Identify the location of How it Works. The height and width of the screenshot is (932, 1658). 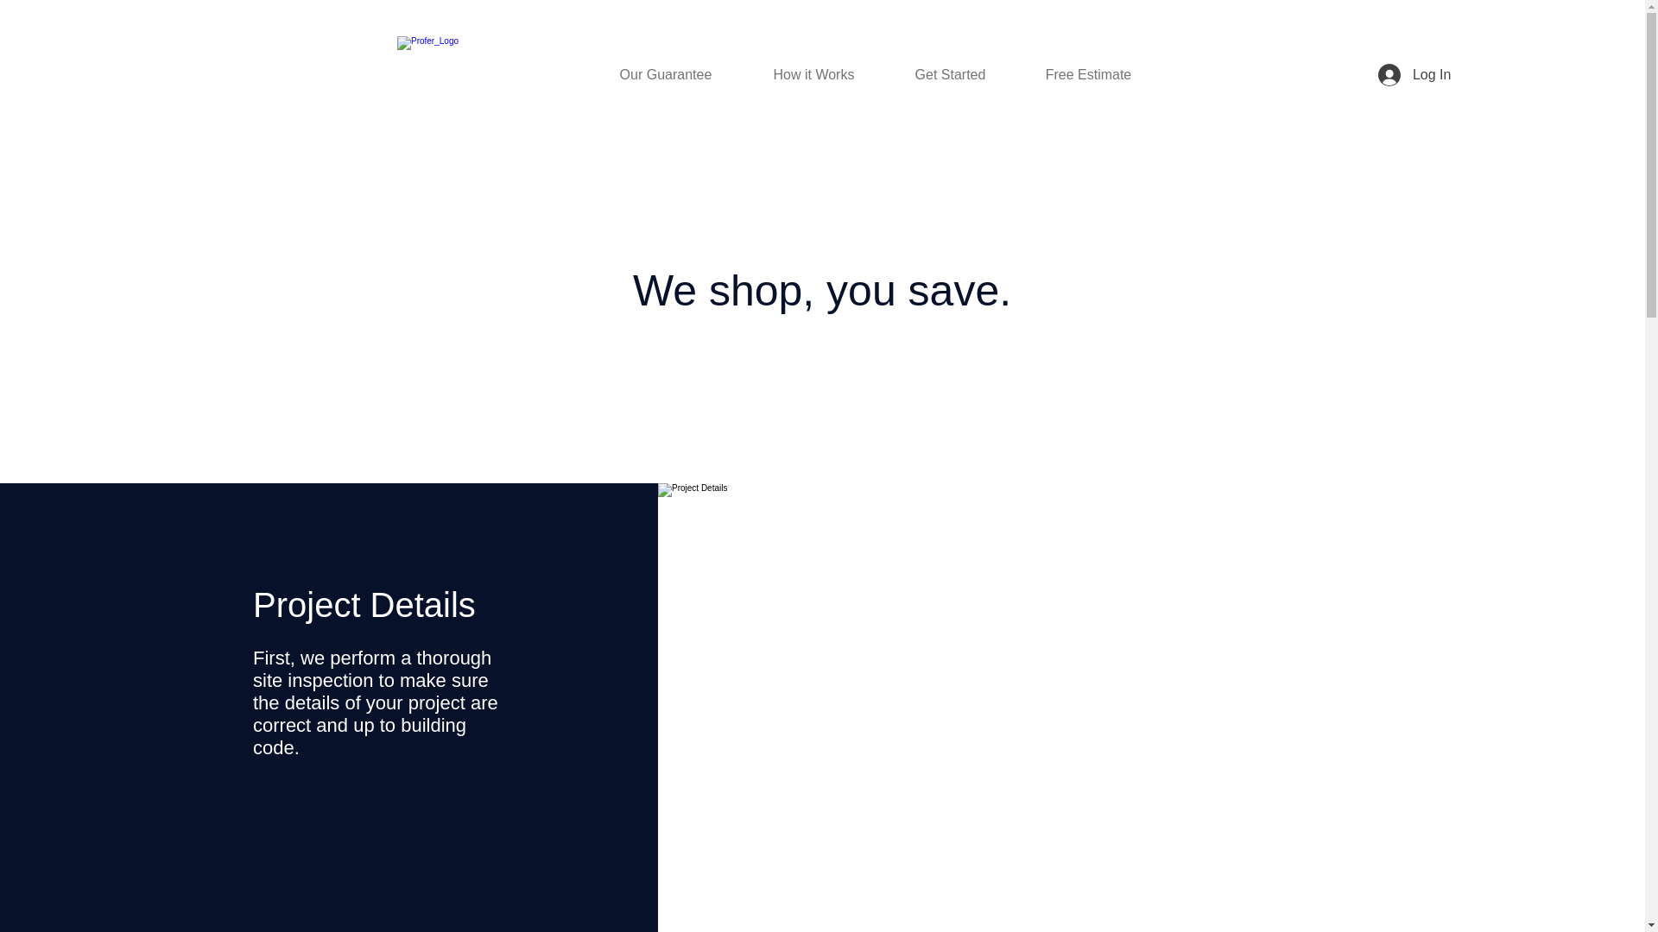
(813, 74).